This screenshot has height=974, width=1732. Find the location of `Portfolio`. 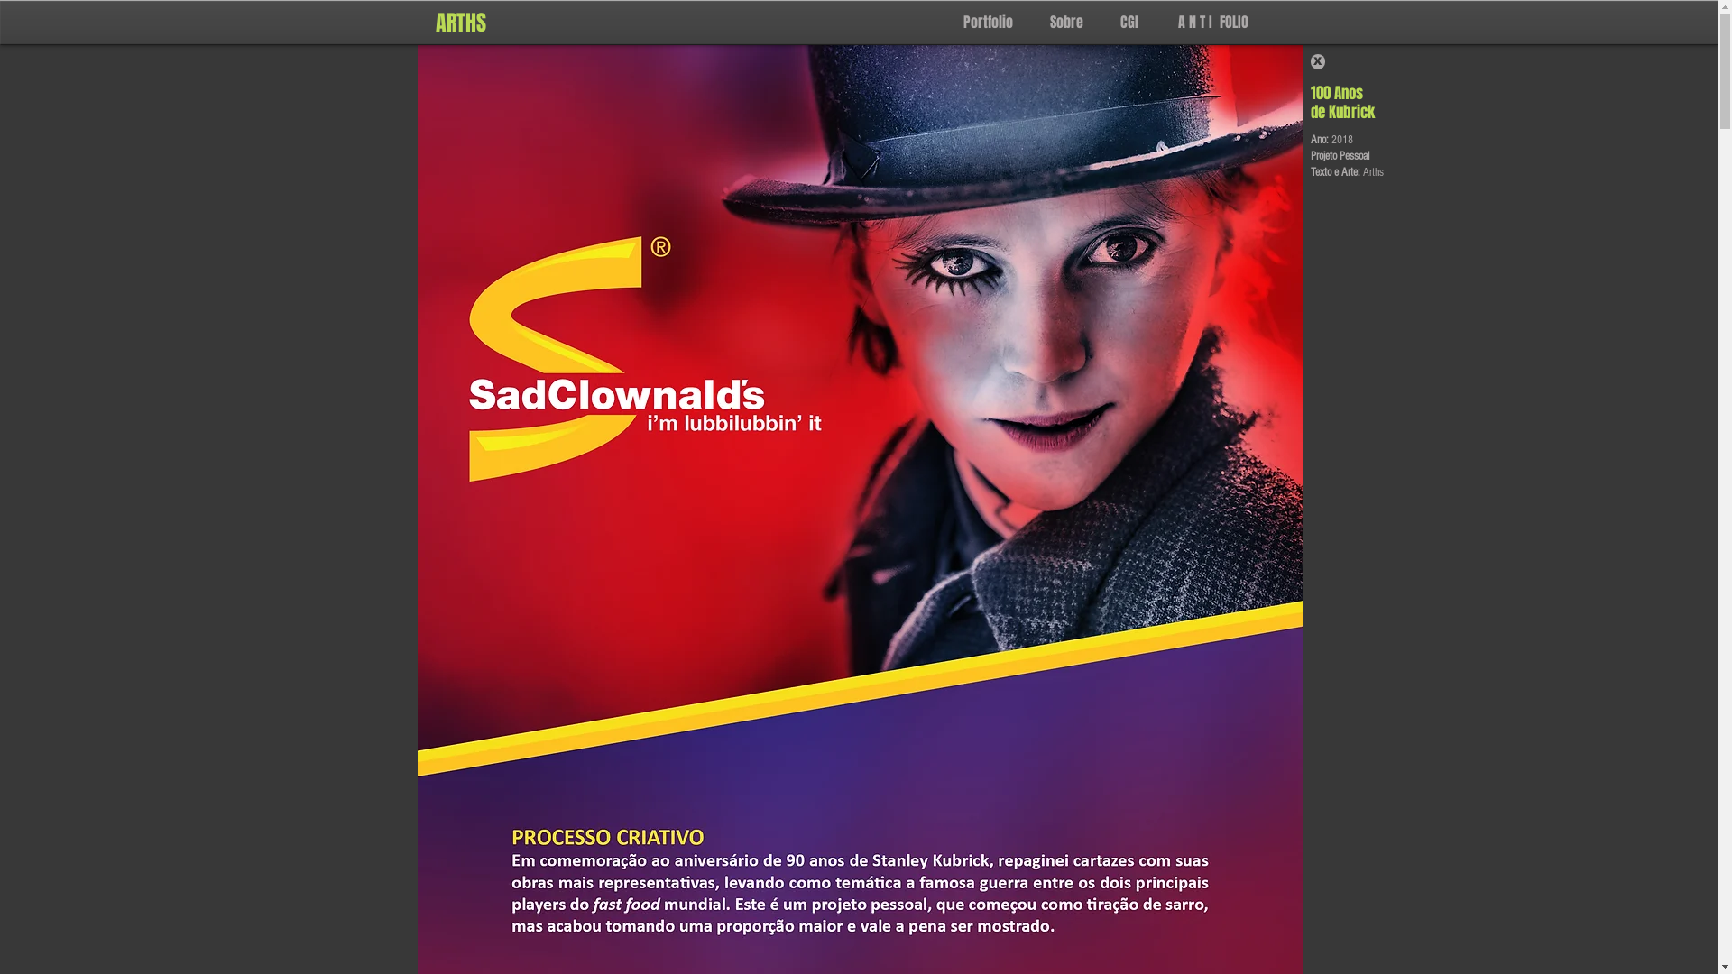

Portfolio is located at coordinates (983, 20).